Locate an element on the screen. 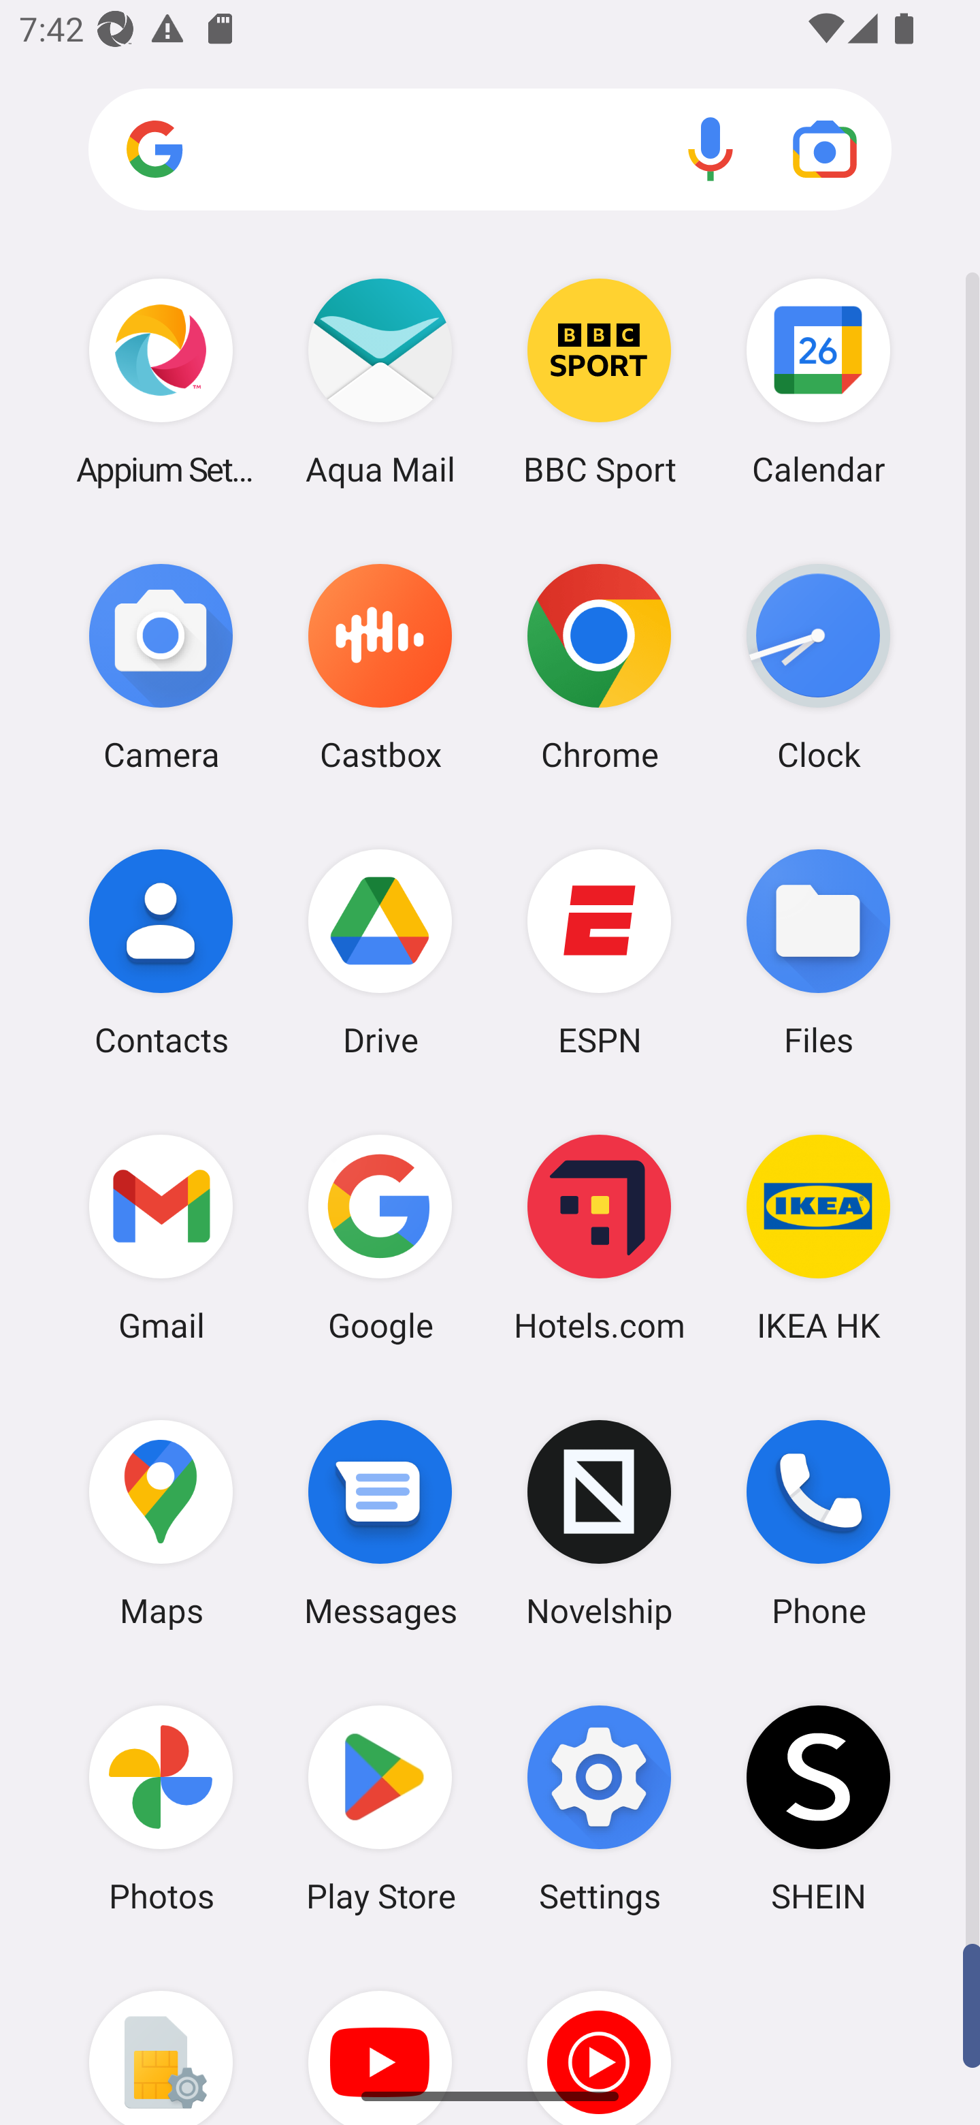  Castbox is located at coordinates (380, 667).